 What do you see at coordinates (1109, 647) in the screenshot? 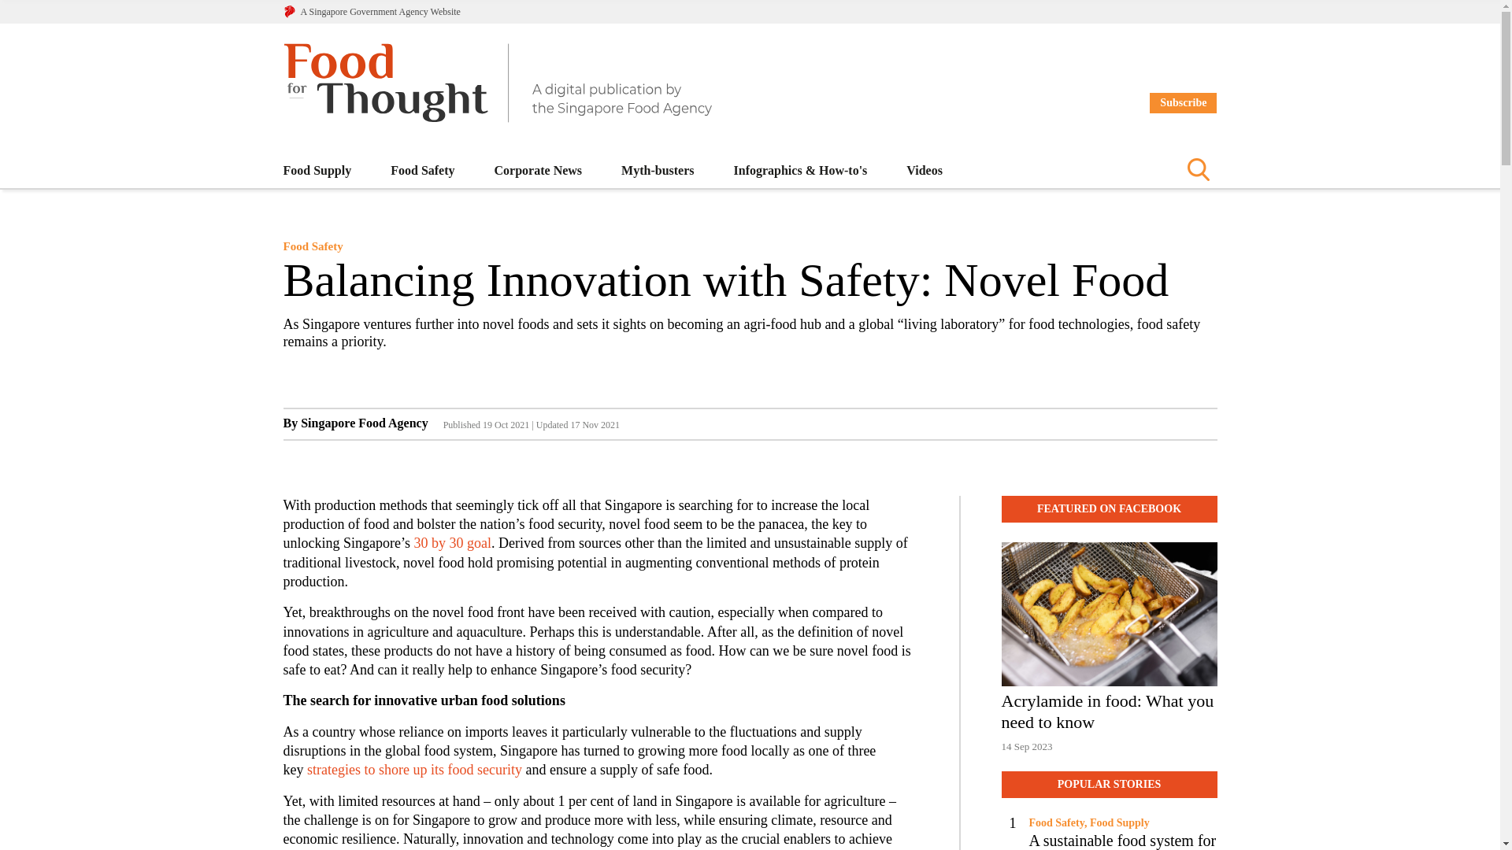
I see `Myth-busters` at bounding box center [1109, 647].